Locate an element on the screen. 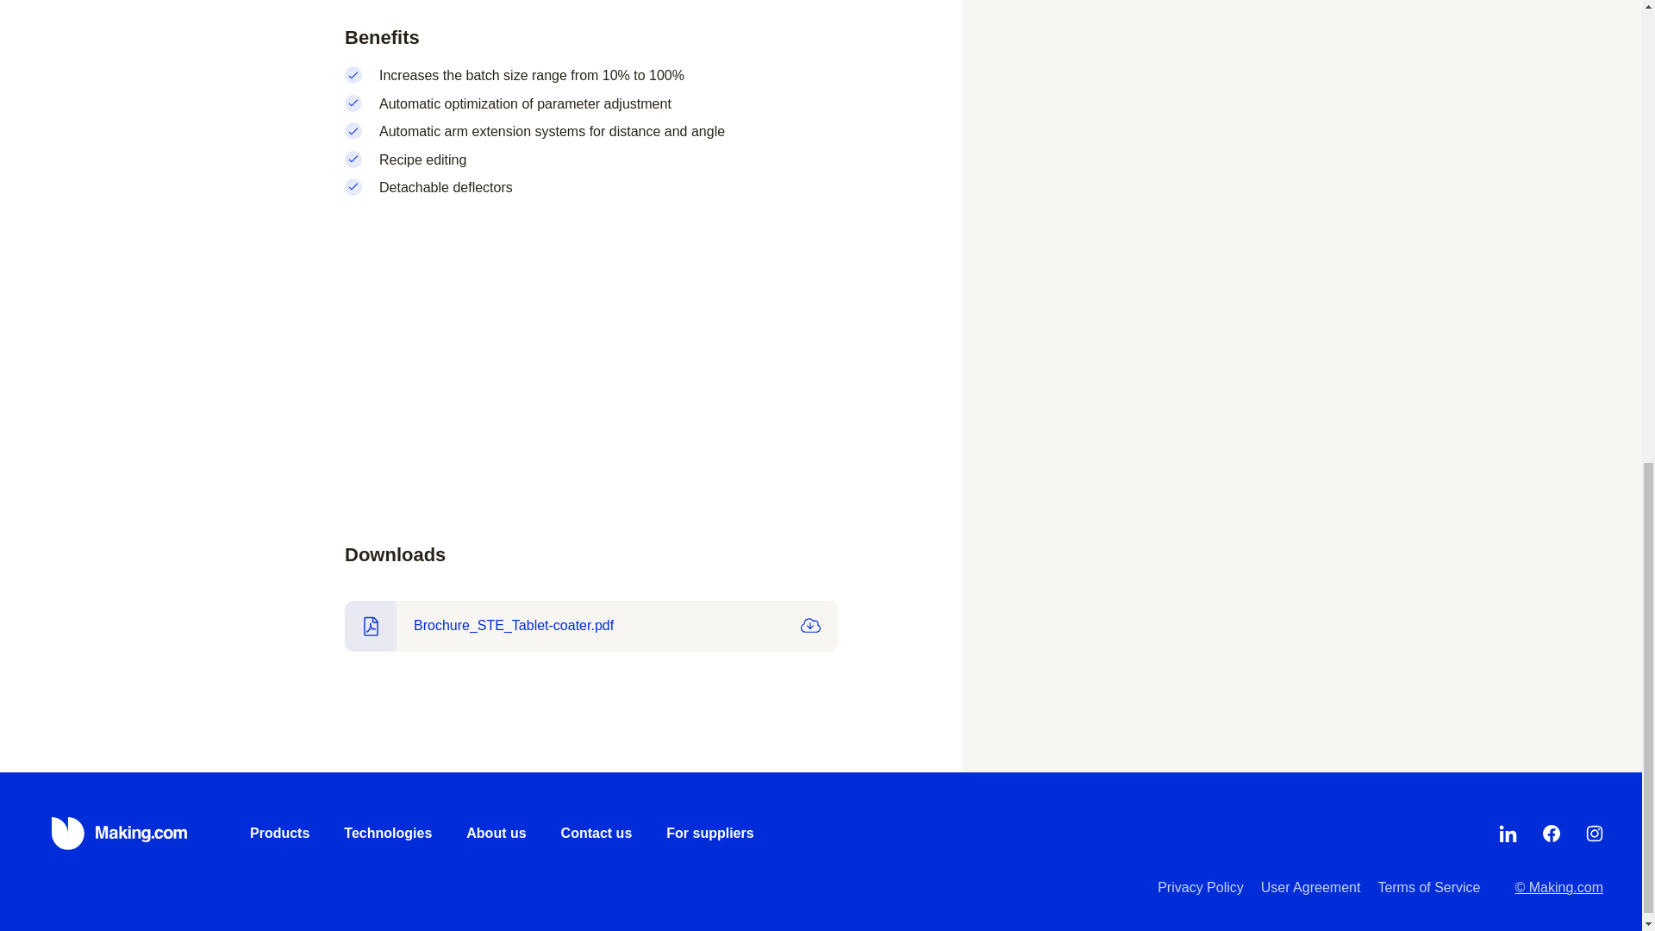 This screenshot has width=1655, height=931. Technologies is located at coordinates (388, 834).